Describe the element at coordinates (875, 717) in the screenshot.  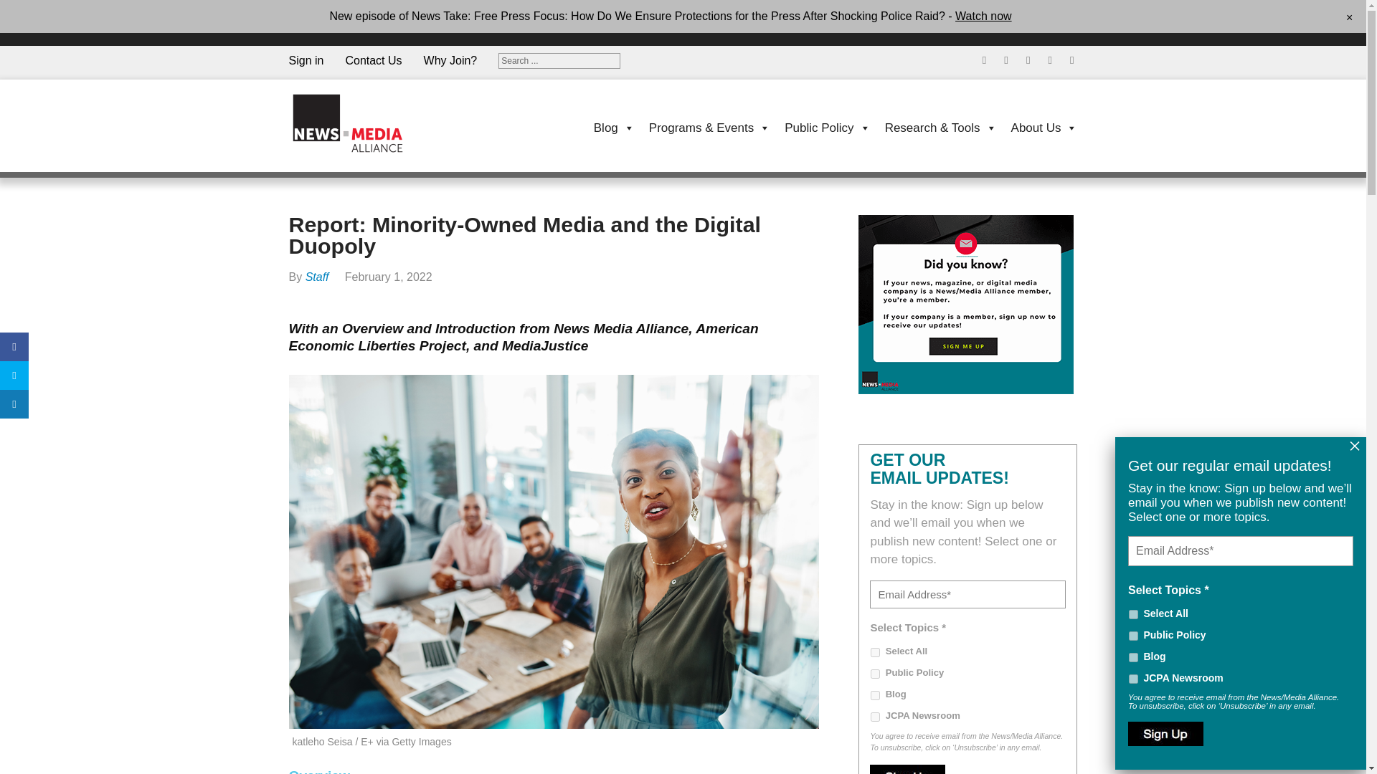
I see `JCPA Newsroom` at that location.